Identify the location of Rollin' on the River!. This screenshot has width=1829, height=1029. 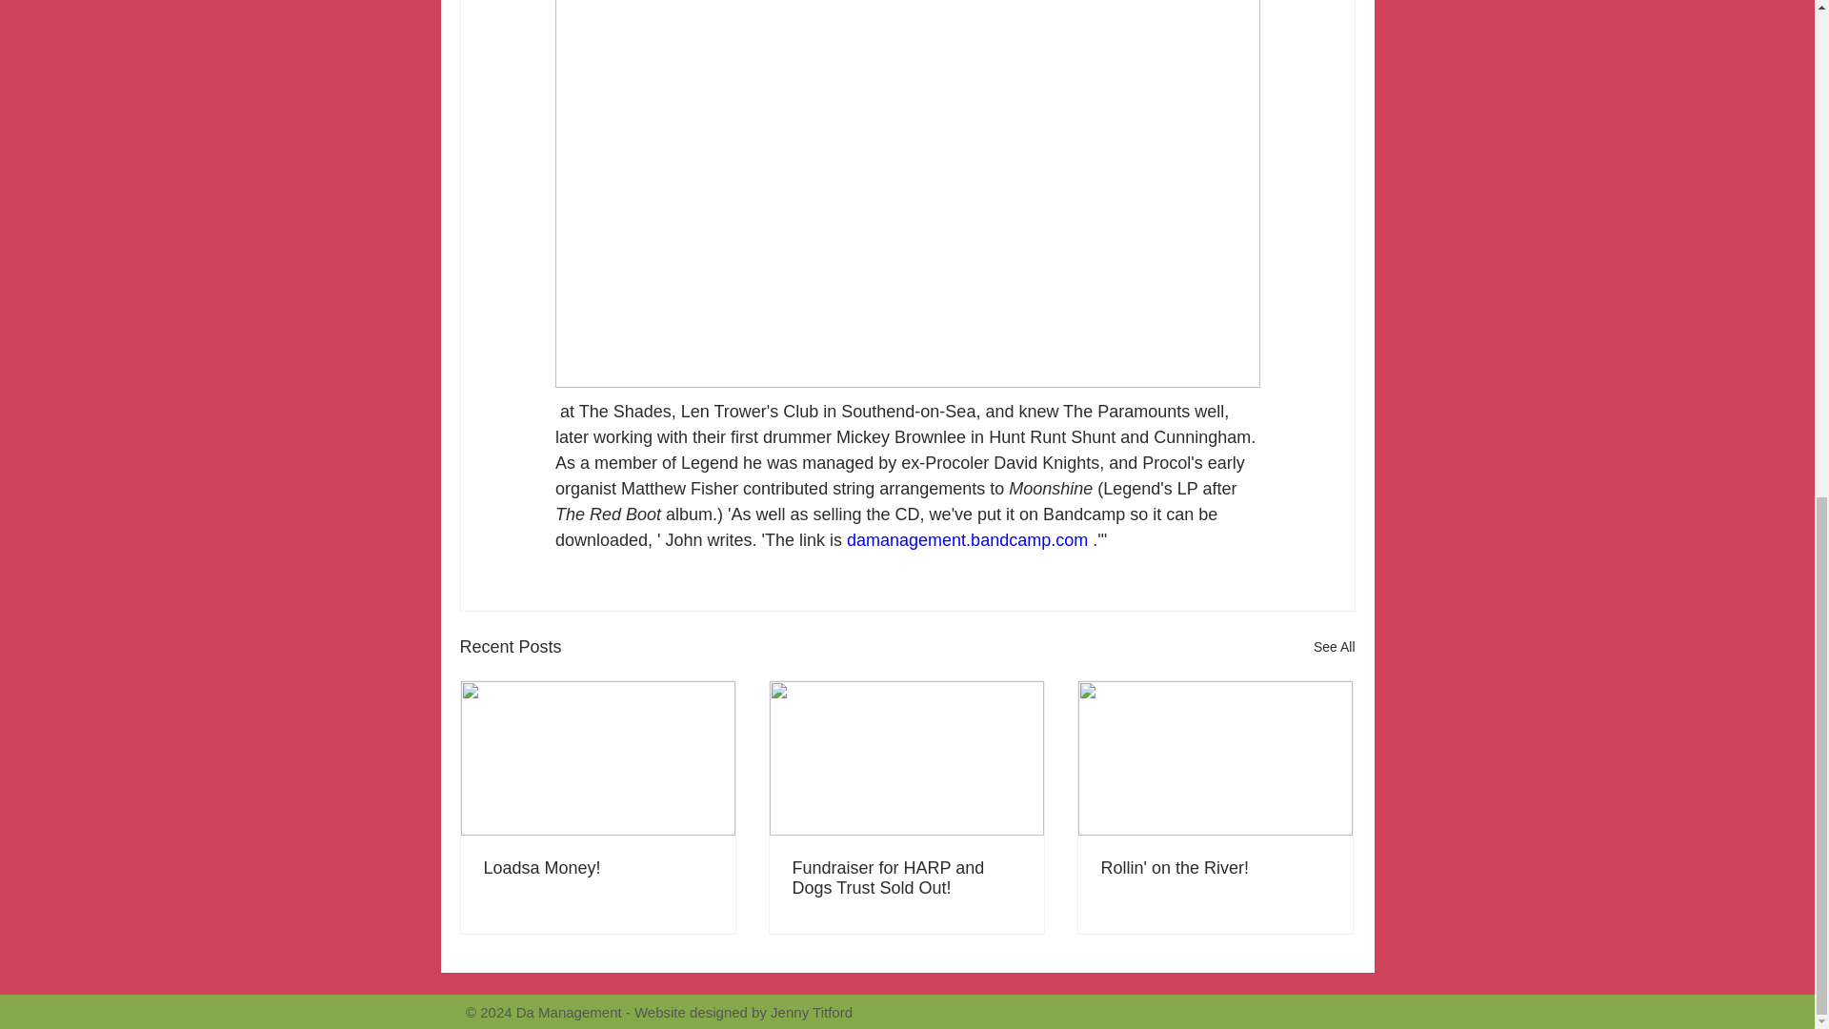
(1215, 868).